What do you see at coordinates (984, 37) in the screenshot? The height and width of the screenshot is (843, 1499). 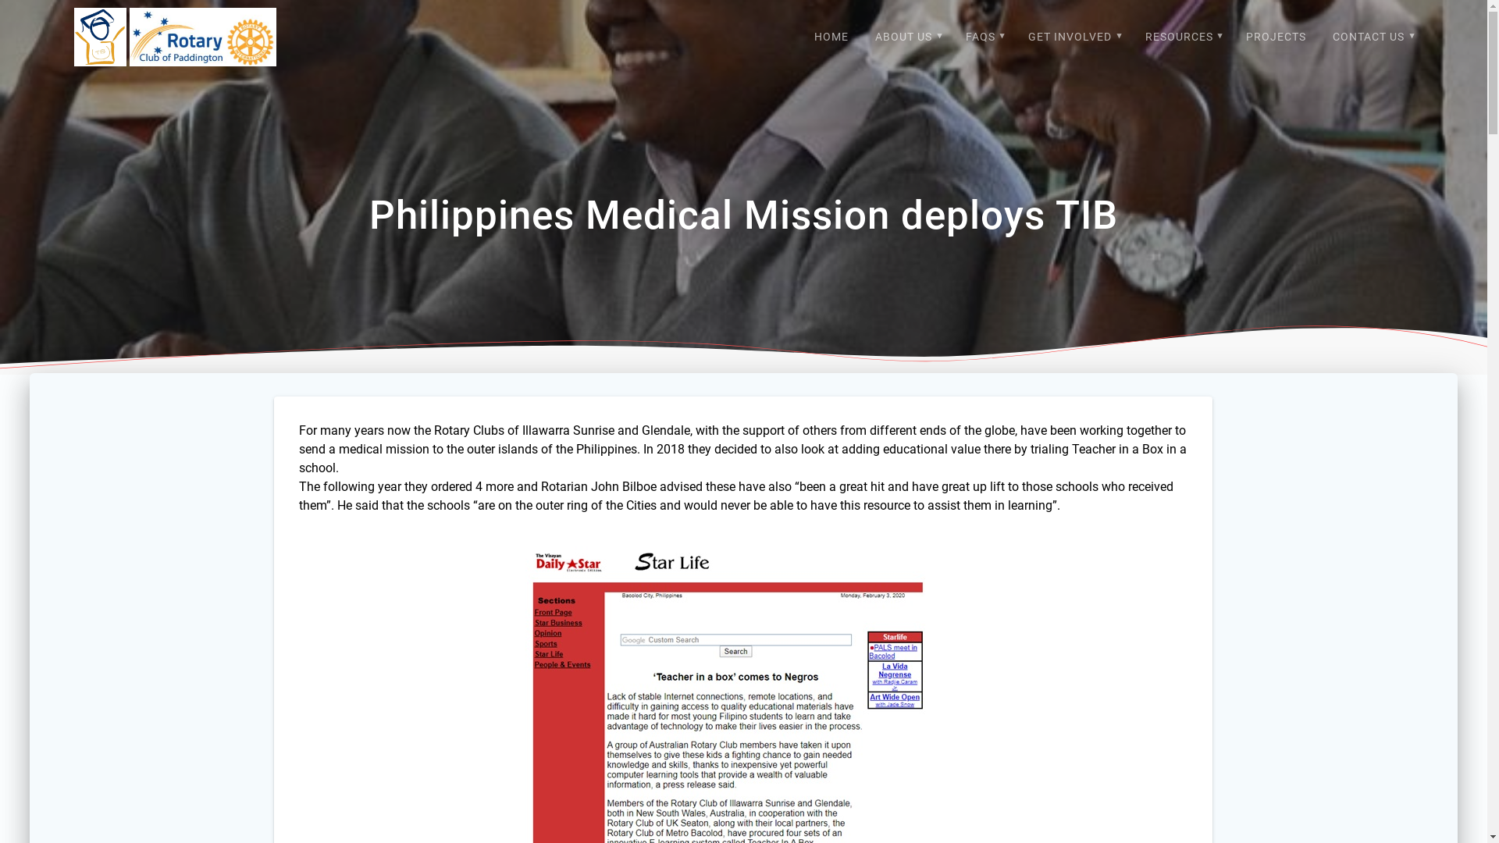 I see `FAQS` at bounding box center [984, 37].